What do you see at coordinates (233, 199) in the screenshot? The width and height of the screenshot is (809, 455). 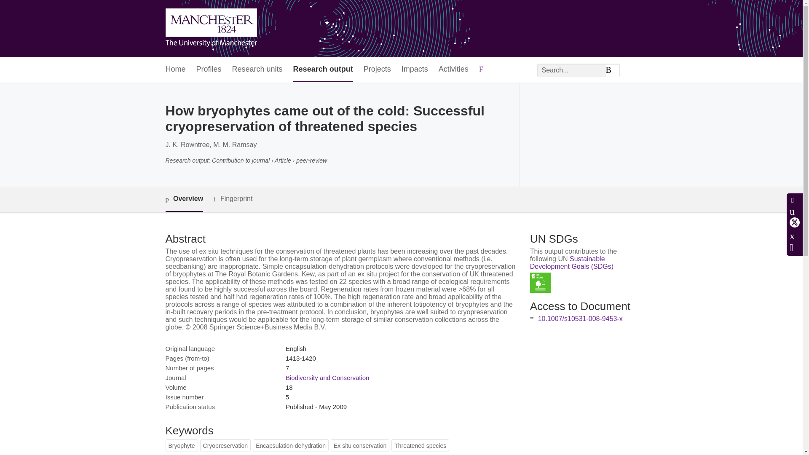 I see `Fingerprint` at bounding box center [233, 199].